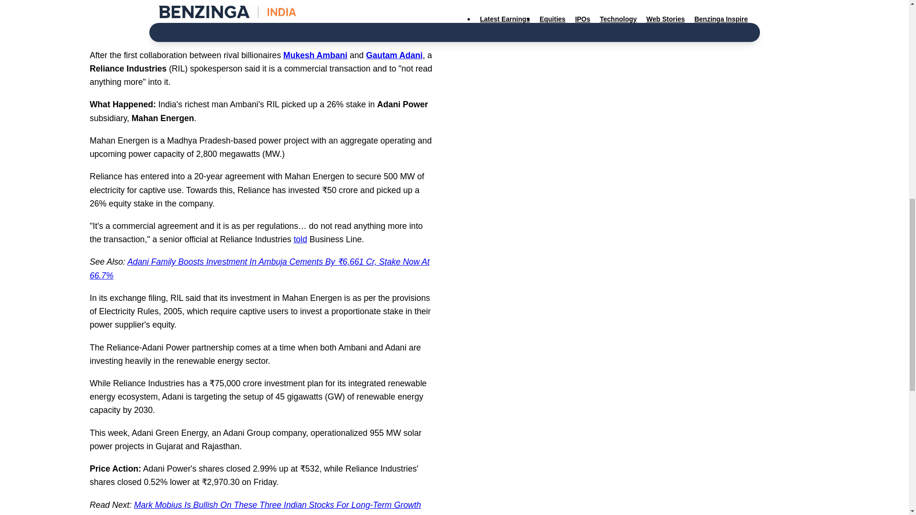 The height and width of the screenshot is (515, 916). I want to click on Mukesh Ambani, so click(315, 55).